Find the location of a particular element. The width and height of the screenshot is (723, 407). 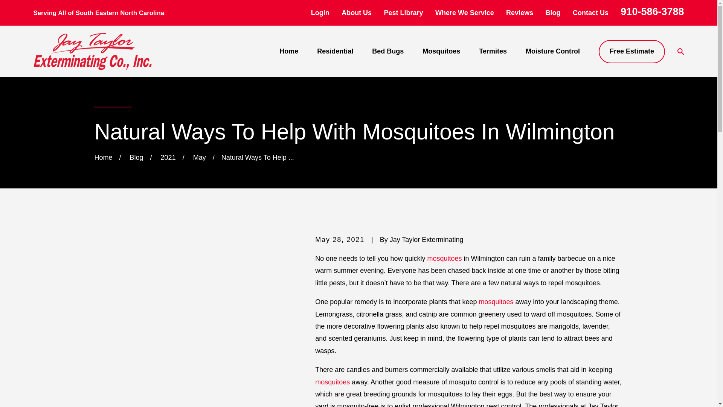

Residential is located at coordinates (335, 51).